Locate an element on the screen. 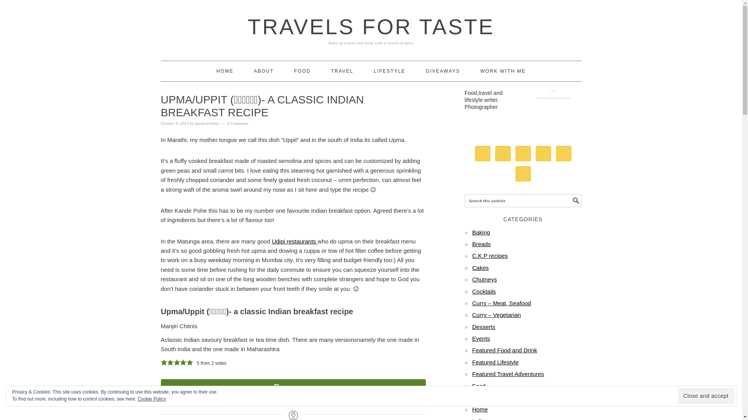  TRAVEL is located at coordinates (342, 71).